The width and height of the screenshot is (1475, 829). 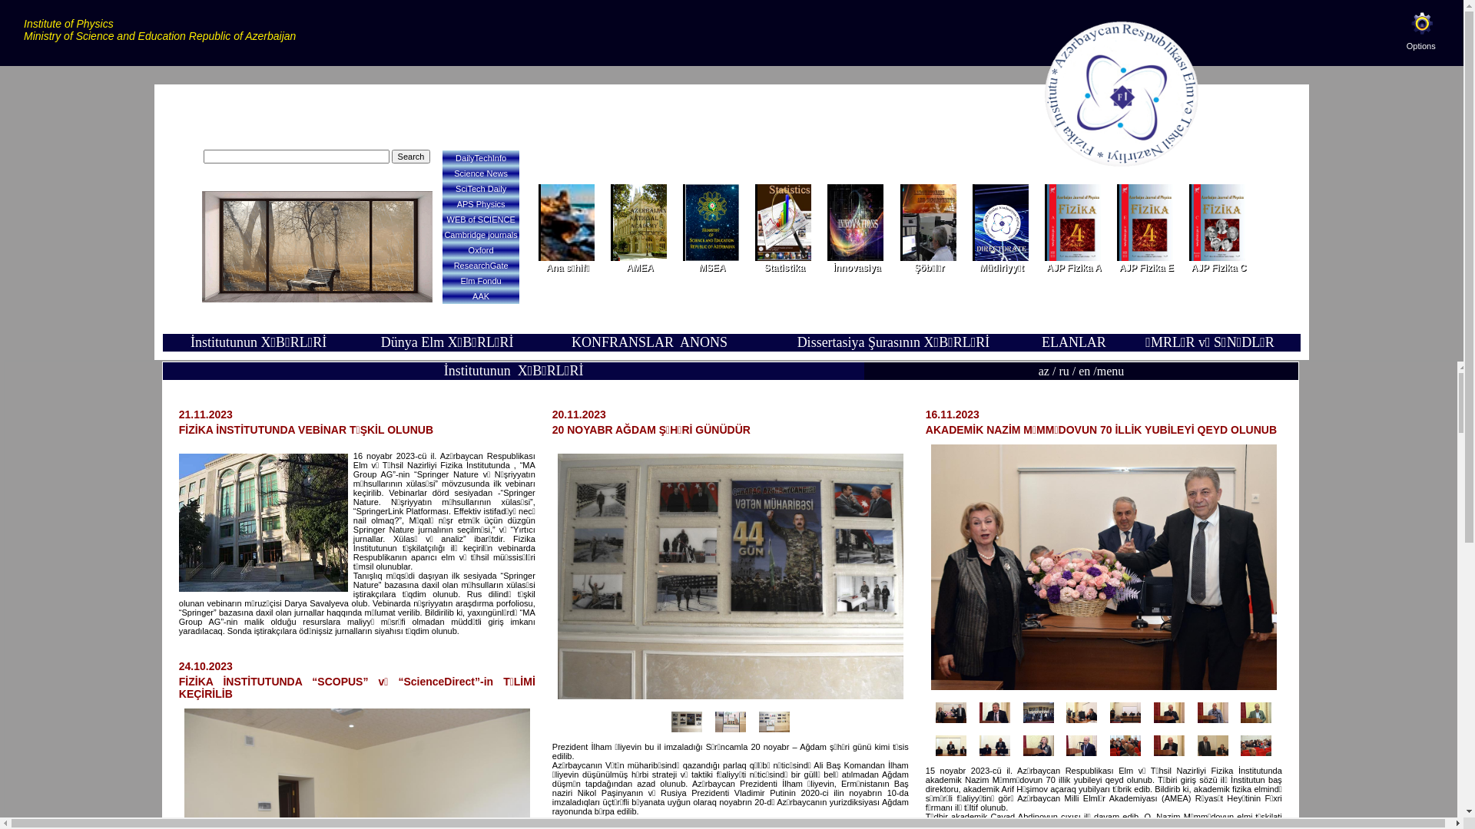 What do you see at coordinates (481, 250) in the screenshot?
I see `Oxford` at bounding box center [481, 250].